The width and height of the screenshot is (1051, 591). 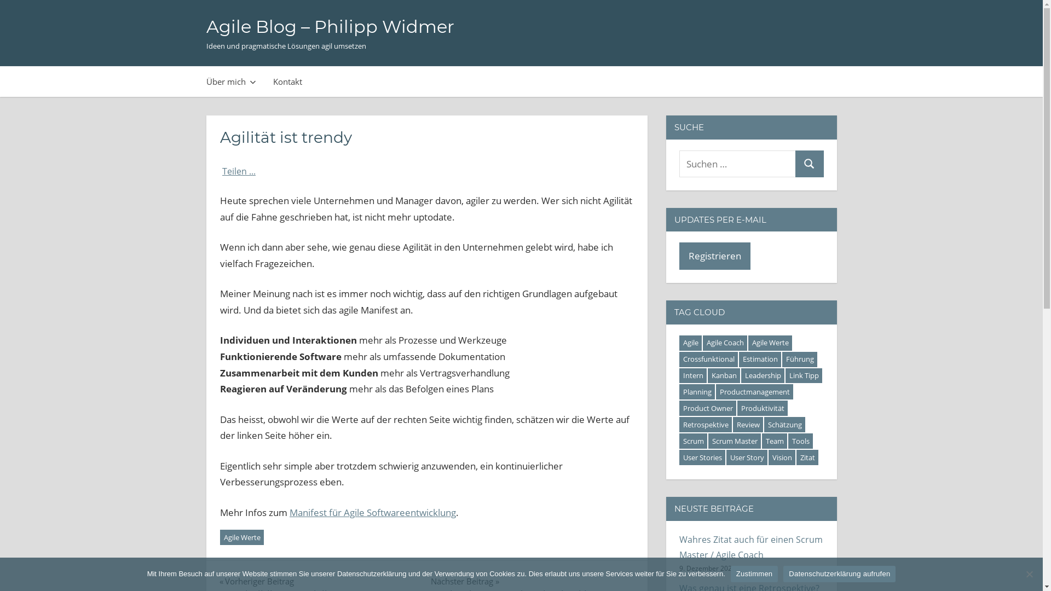 What do you see at coordinates (1029, 574) in the screenshot?
I see `Ablehnen` at bounding box center [1029, 574].